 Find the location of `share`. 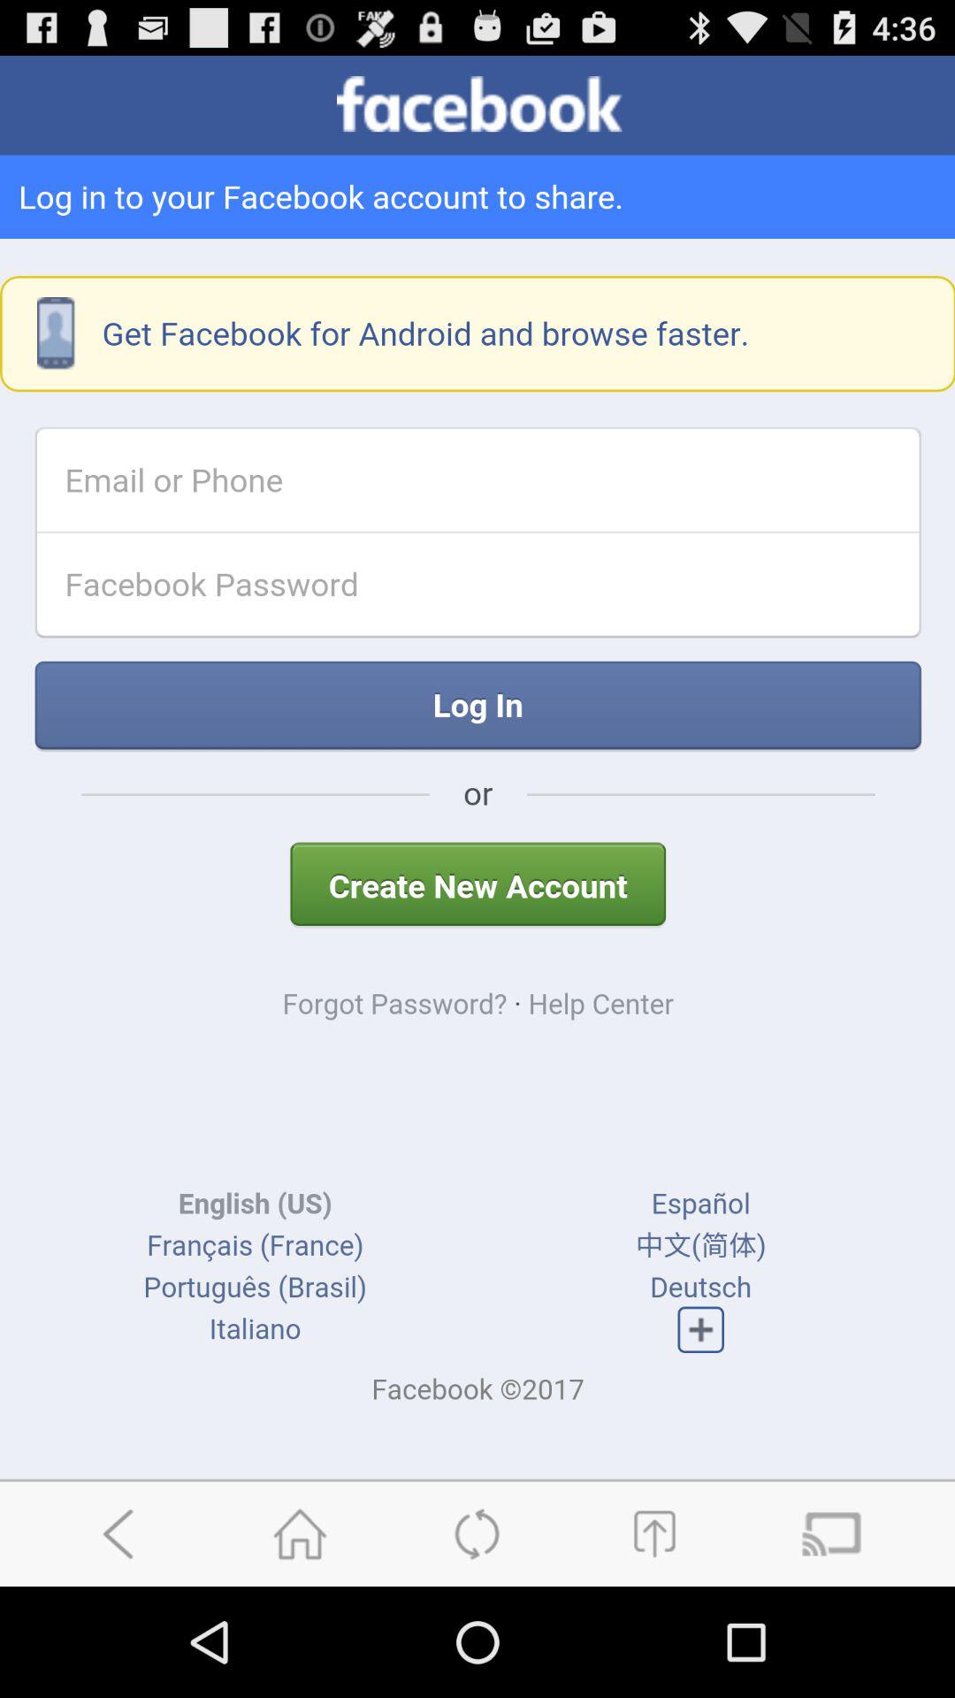

share is located at coordinates (654, 1534).